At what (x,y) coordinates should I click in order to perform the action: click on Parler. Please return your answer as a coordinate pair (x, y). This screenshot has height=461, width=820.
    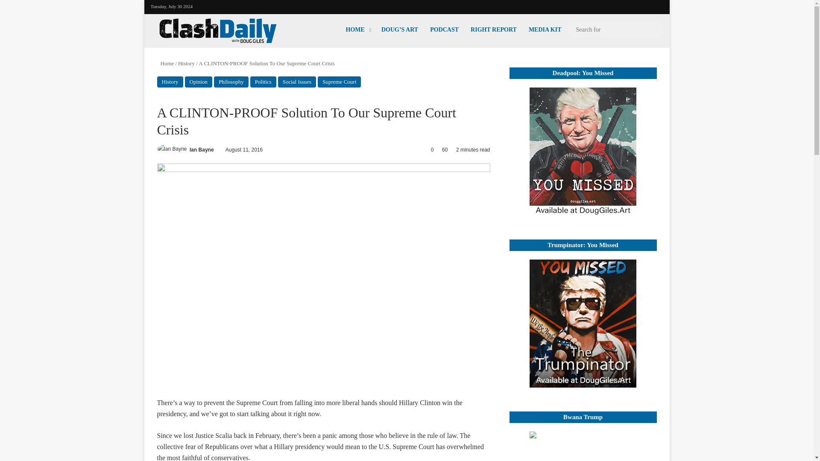
    Looking at the image, I should click on (657, 6).